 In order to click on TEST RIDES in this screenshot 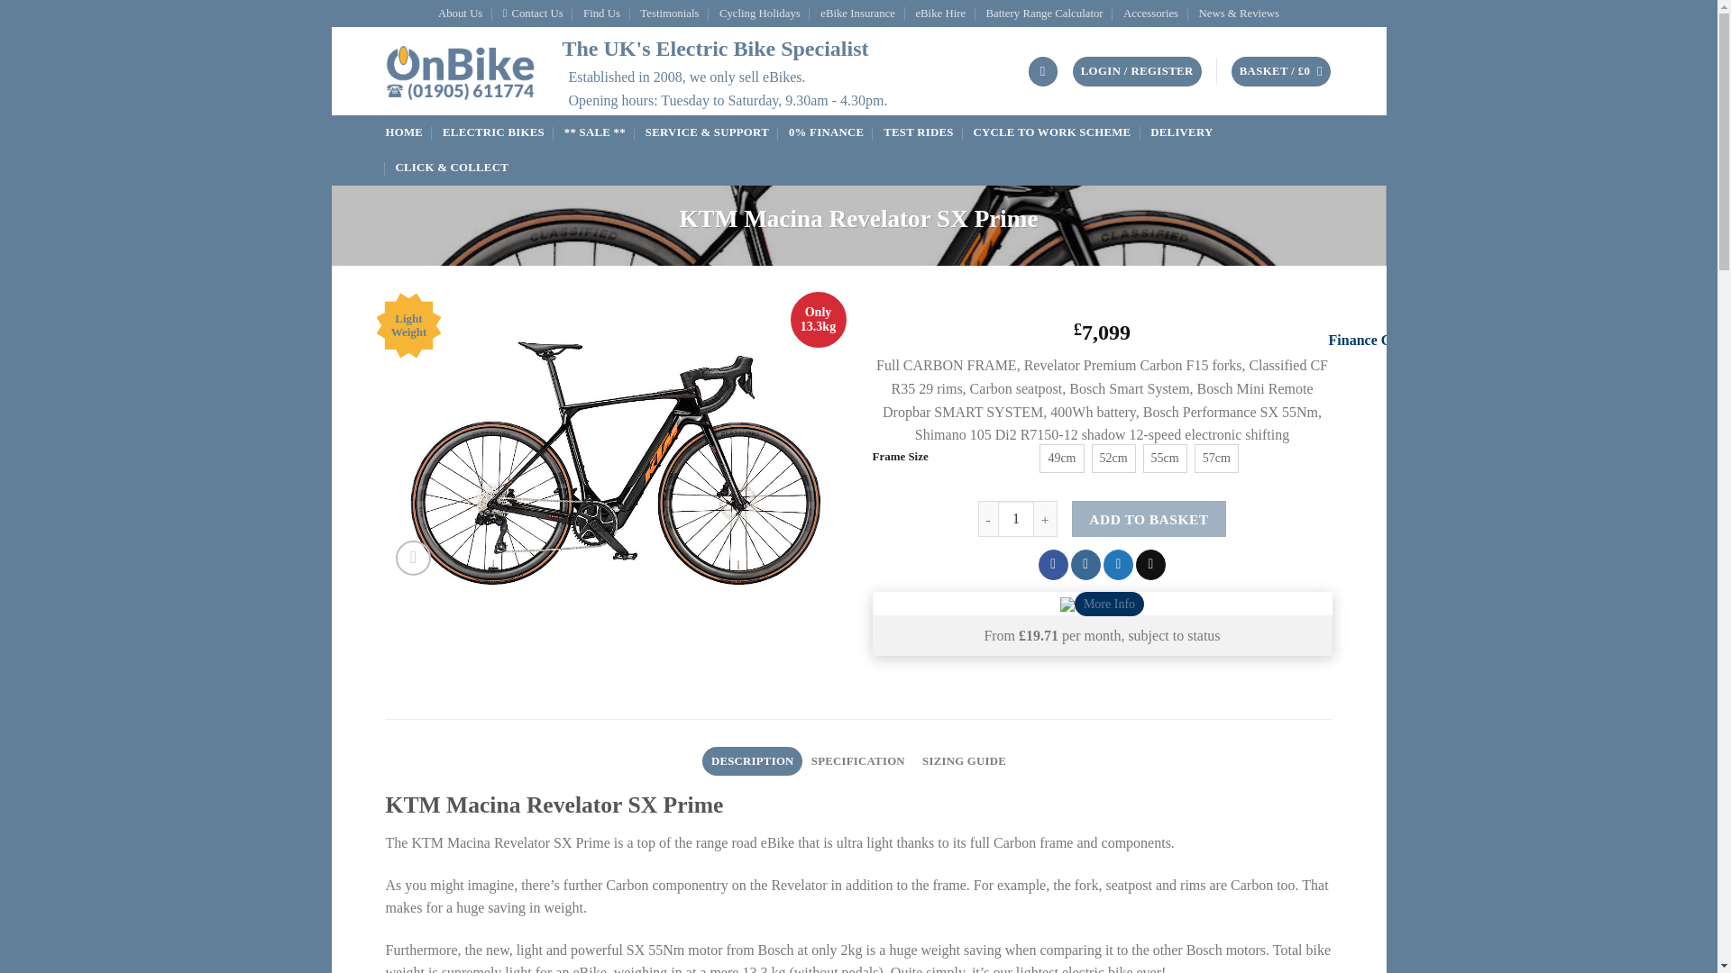, I will do `click(918, 133)`.